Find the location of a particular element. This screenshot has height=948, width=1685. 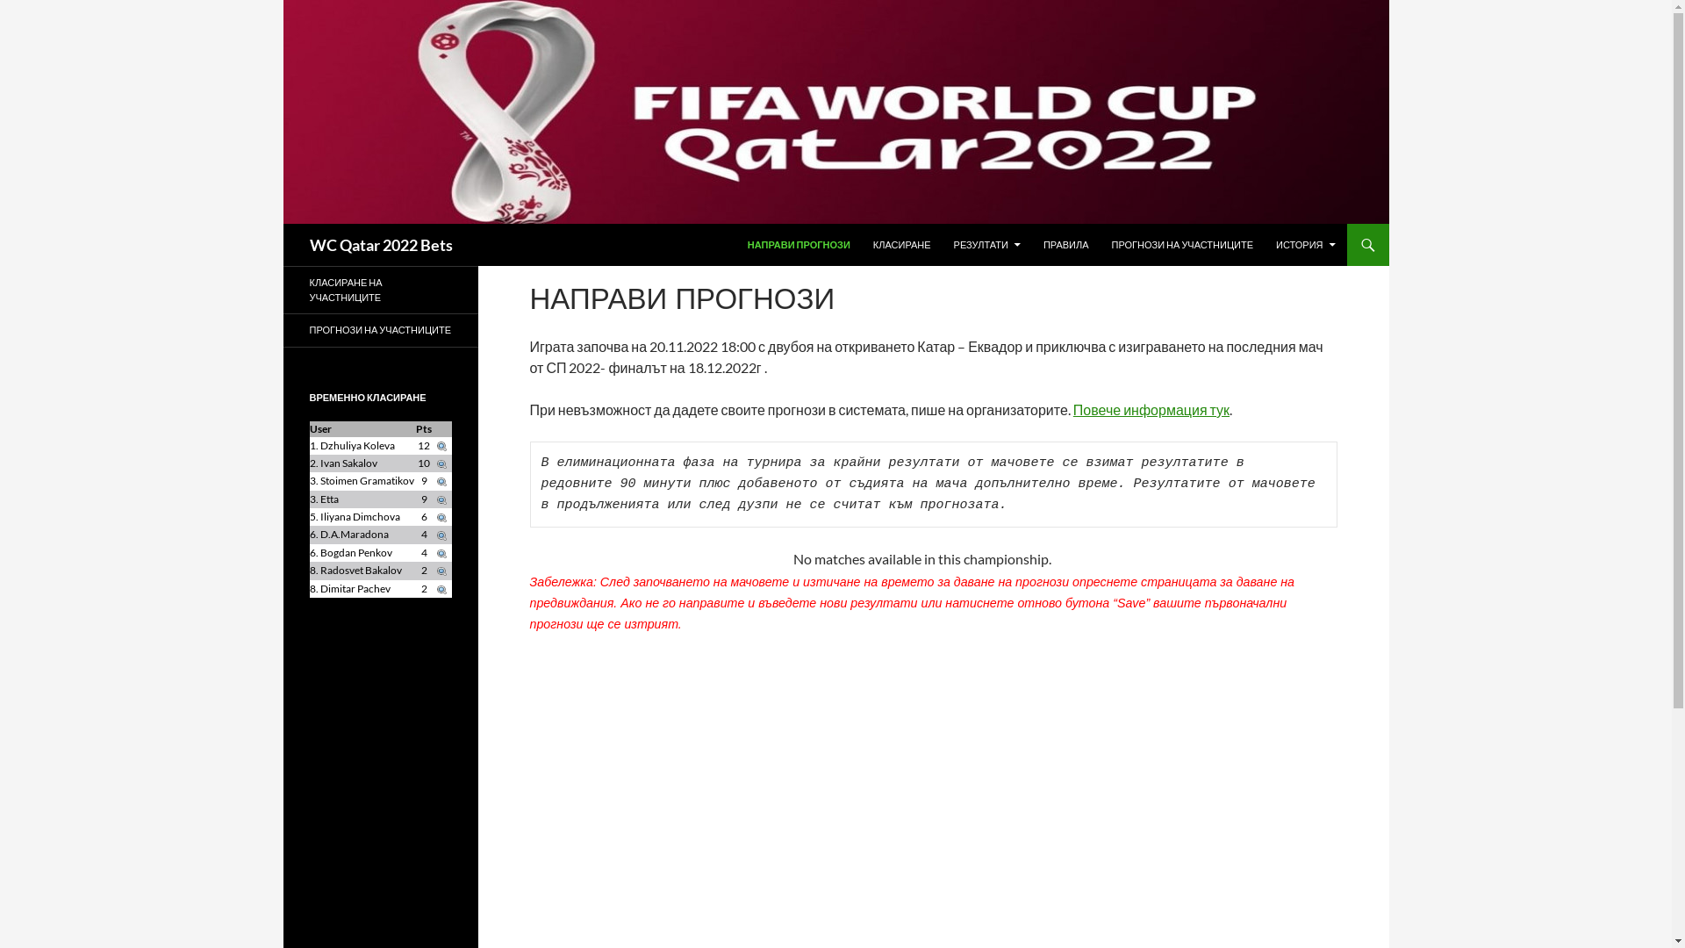

WC Qatar 2022 Bets is located at coordinates (381, 245).